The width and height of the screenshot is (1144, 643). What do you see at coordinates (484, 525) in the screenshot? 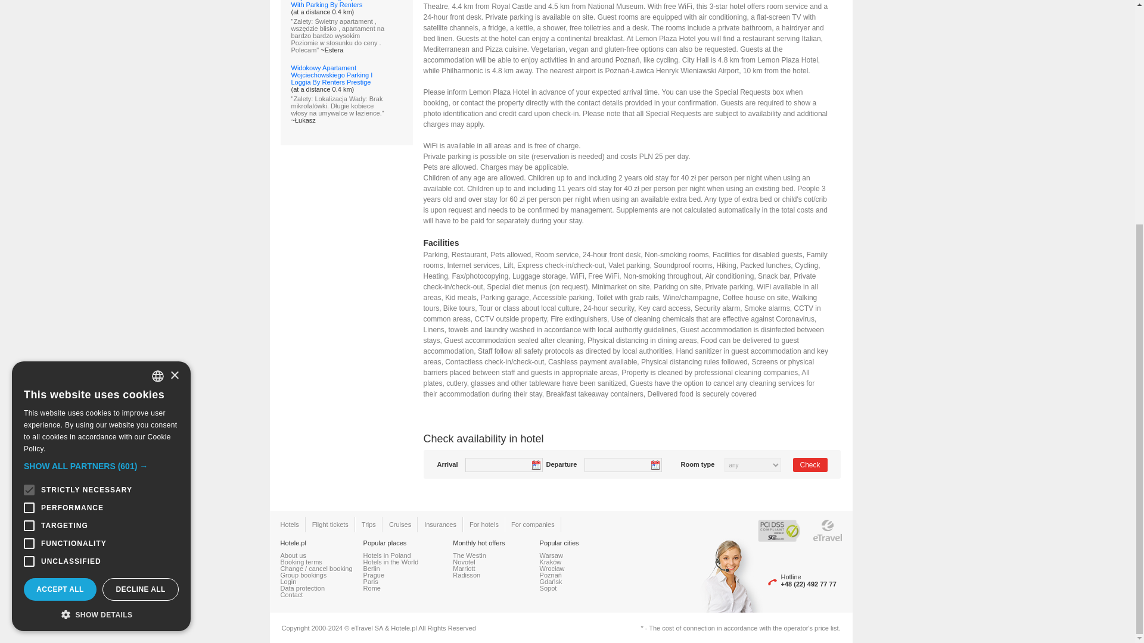
I see `For hotels` at bounding box center [484, 525].